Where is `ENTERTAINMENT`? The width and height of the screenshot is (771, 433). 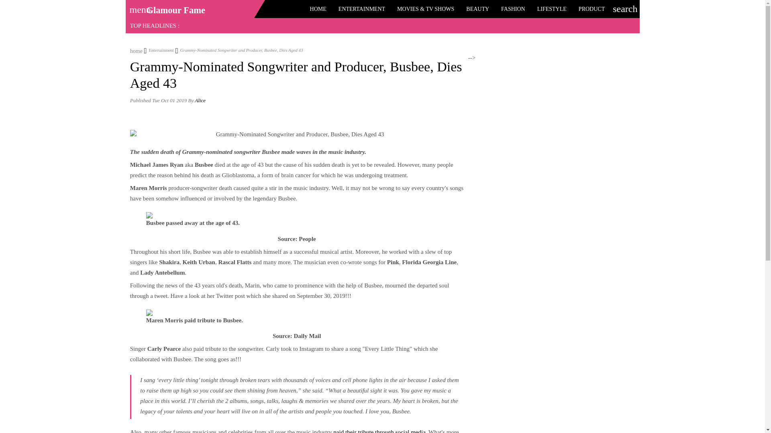 ENTERTAINMENT is located at coordinates (361, 9).